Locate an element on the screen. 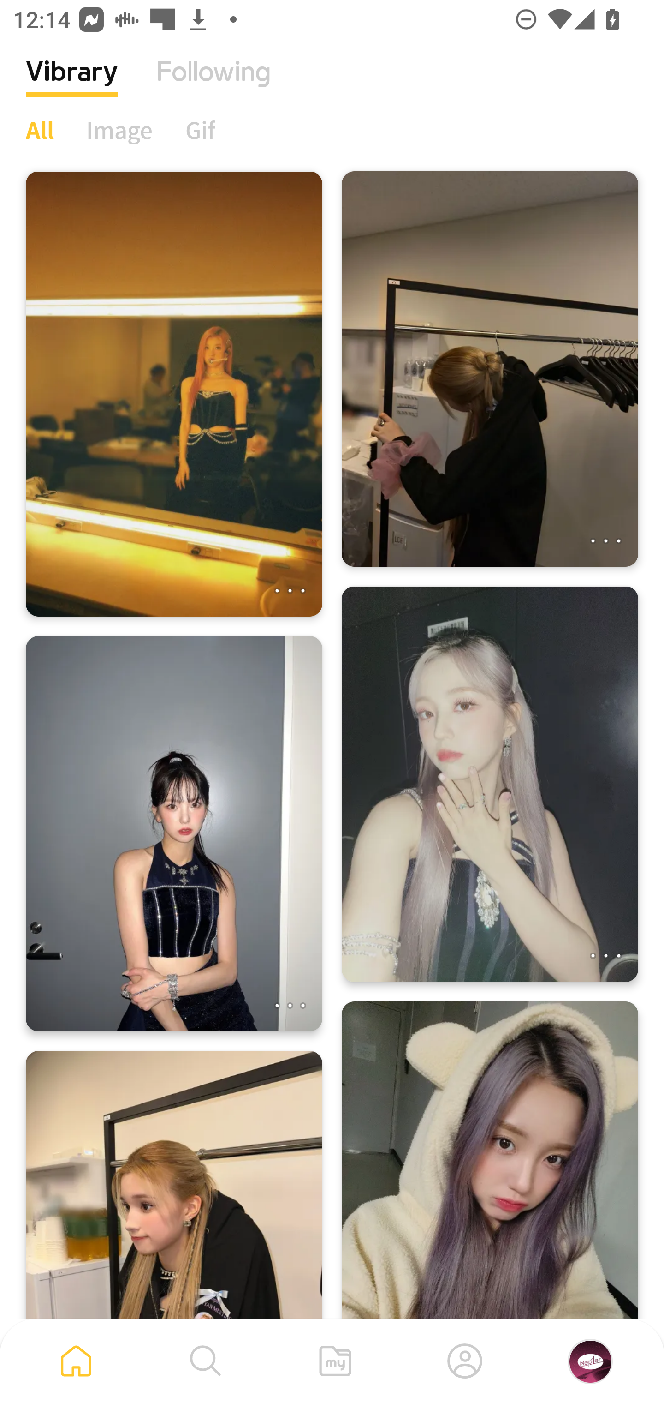 This screenshot has width=664, height=1403. All is located at coordinates (40, 130).